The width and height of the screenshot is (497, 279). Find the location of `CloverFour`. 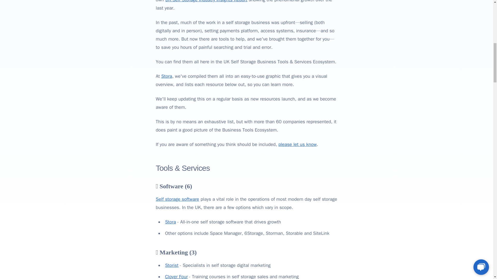

CloverFour is located at coordinates (176, 276).